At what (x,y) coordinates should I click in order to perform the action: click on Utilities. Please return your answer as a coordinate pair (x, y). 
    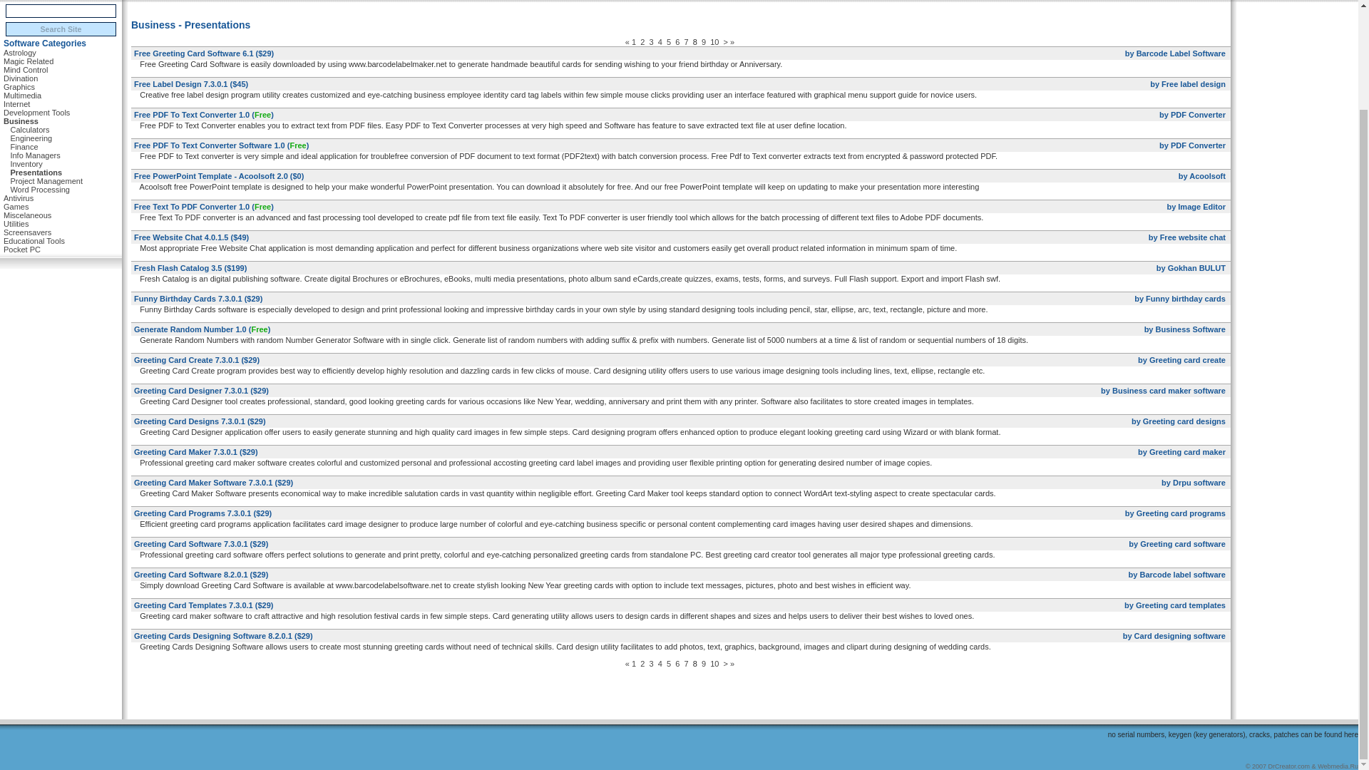
    Looking at the image, I should click on (16, 224).